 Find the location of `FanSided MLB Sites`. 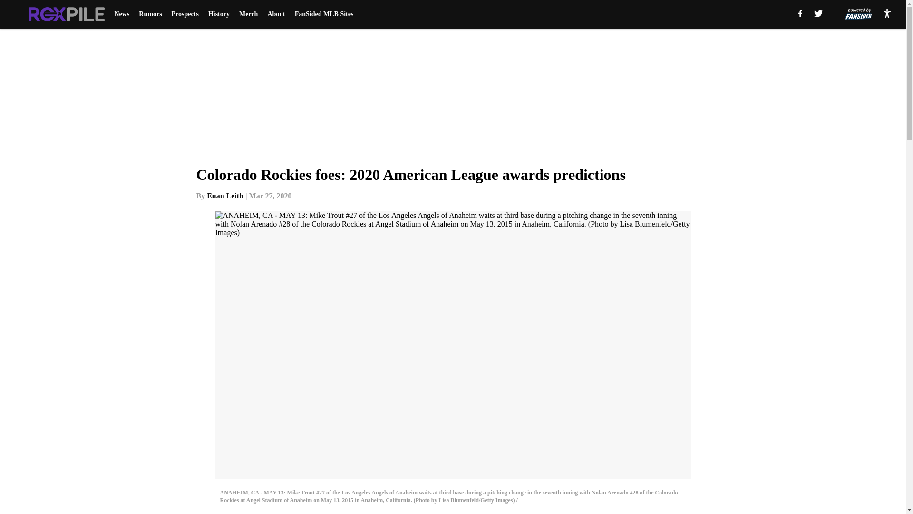

FanSided MLB Sites is located at coordinates (324, 14).